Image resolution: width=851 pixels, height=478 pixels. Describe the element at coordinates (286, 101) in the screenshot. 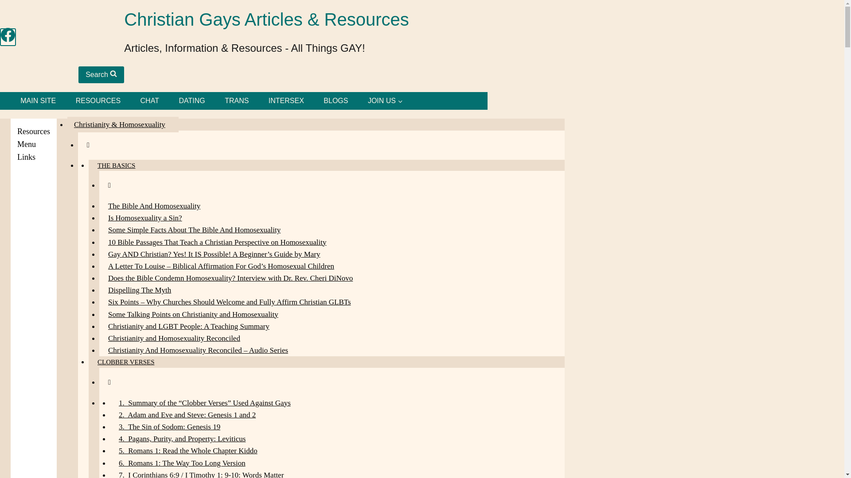

I see `INTERSEX` at that location.